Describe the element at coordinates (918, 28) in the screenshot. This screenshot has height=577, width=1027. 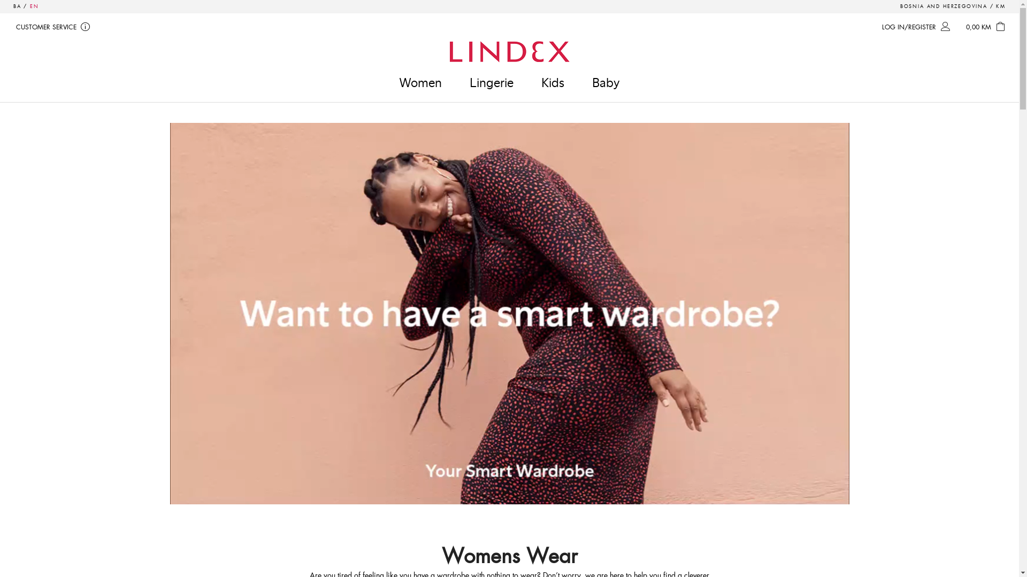
I see `LOG IN/REGISTER` at that location.